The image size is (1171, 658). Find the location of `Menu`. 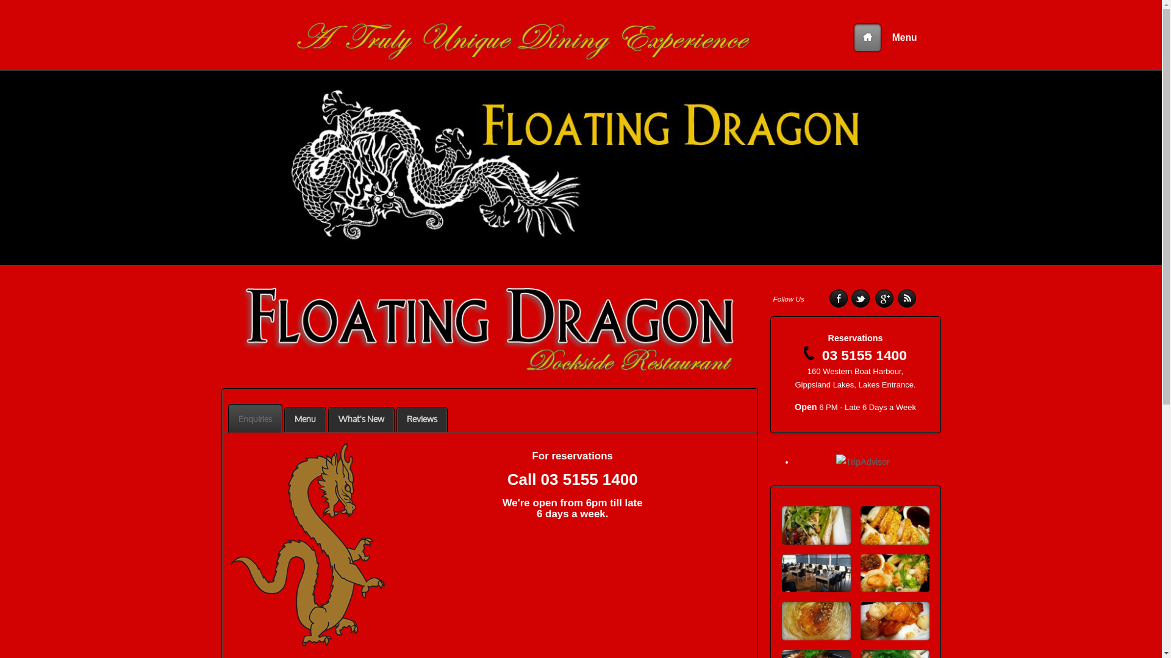

Menu is located at coordinates (905, 38).